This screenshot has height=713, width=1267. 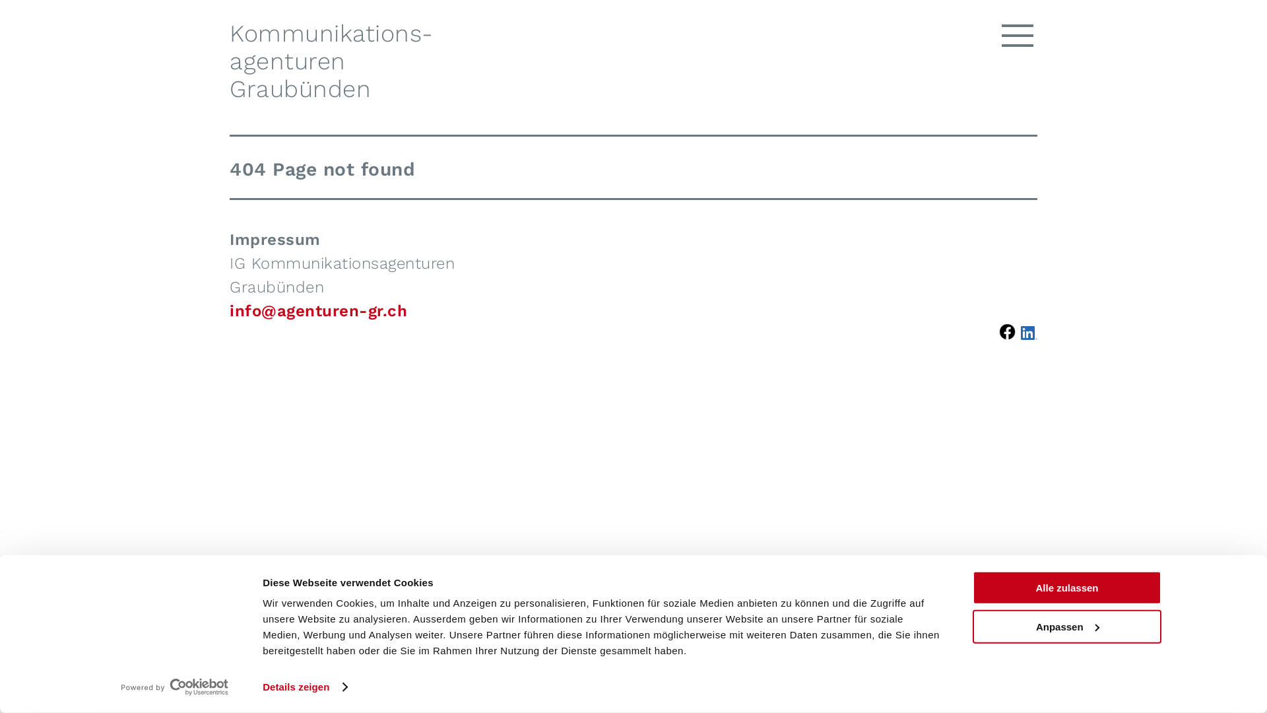 I want to click on Details zeigen, so click(x=305, y=687).